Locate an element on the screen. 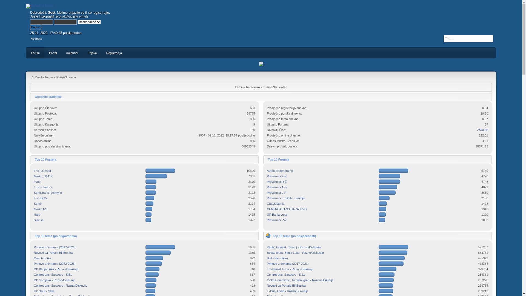  Prevoznici E-K is located at coordinates (277, 176).